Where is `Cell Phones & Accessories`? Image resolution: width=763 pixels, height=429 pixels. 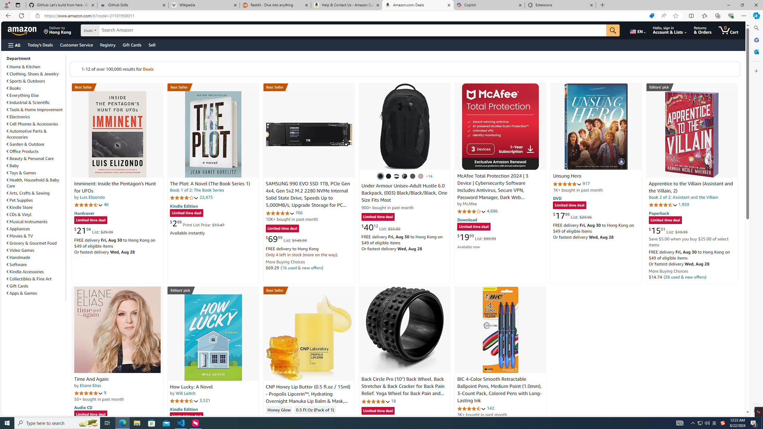 Cell Phones & Accessories is located at coordinates (35, 124).